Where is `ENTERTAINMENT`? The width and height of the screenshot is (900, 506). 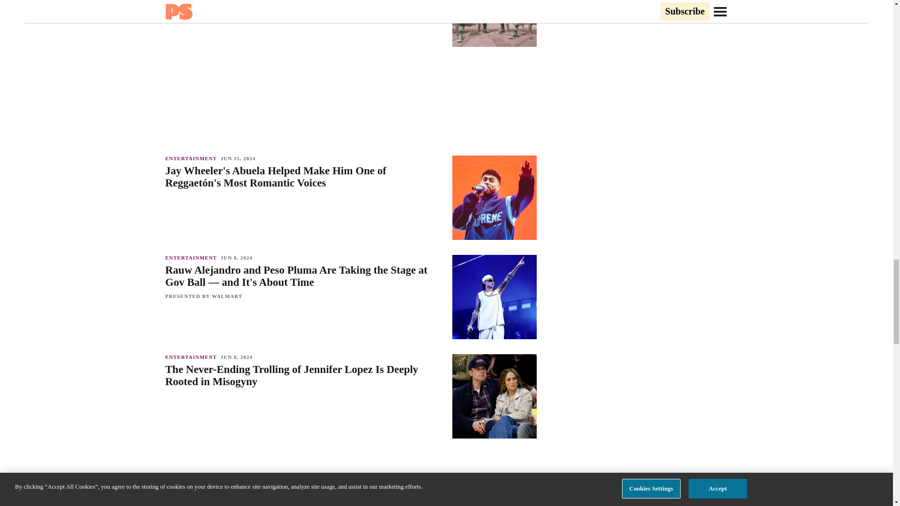
ENTERTAINMENT is located at coordinates (192, 158).